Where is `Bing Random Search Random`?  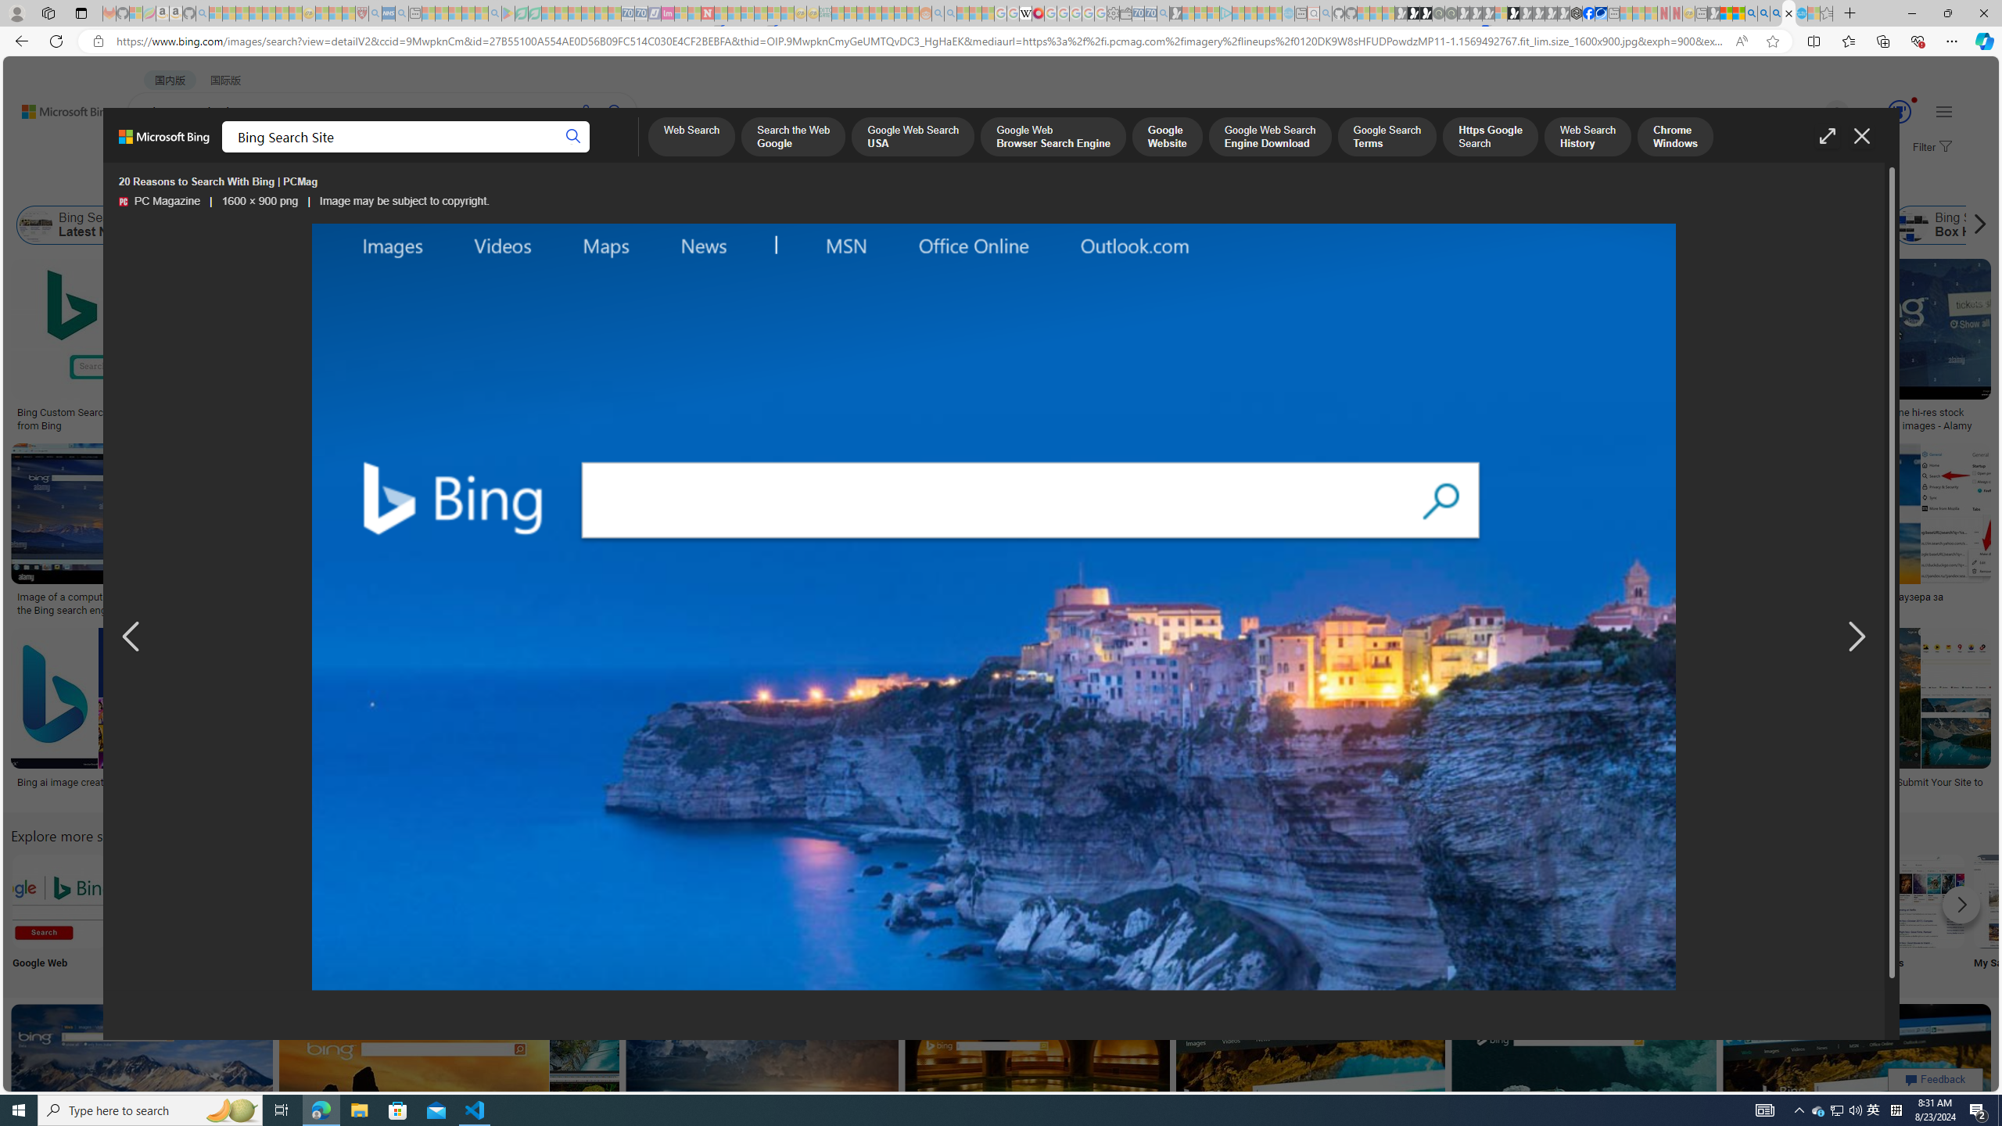 Bing Random Search Random is located at coordinates (1092, 915).